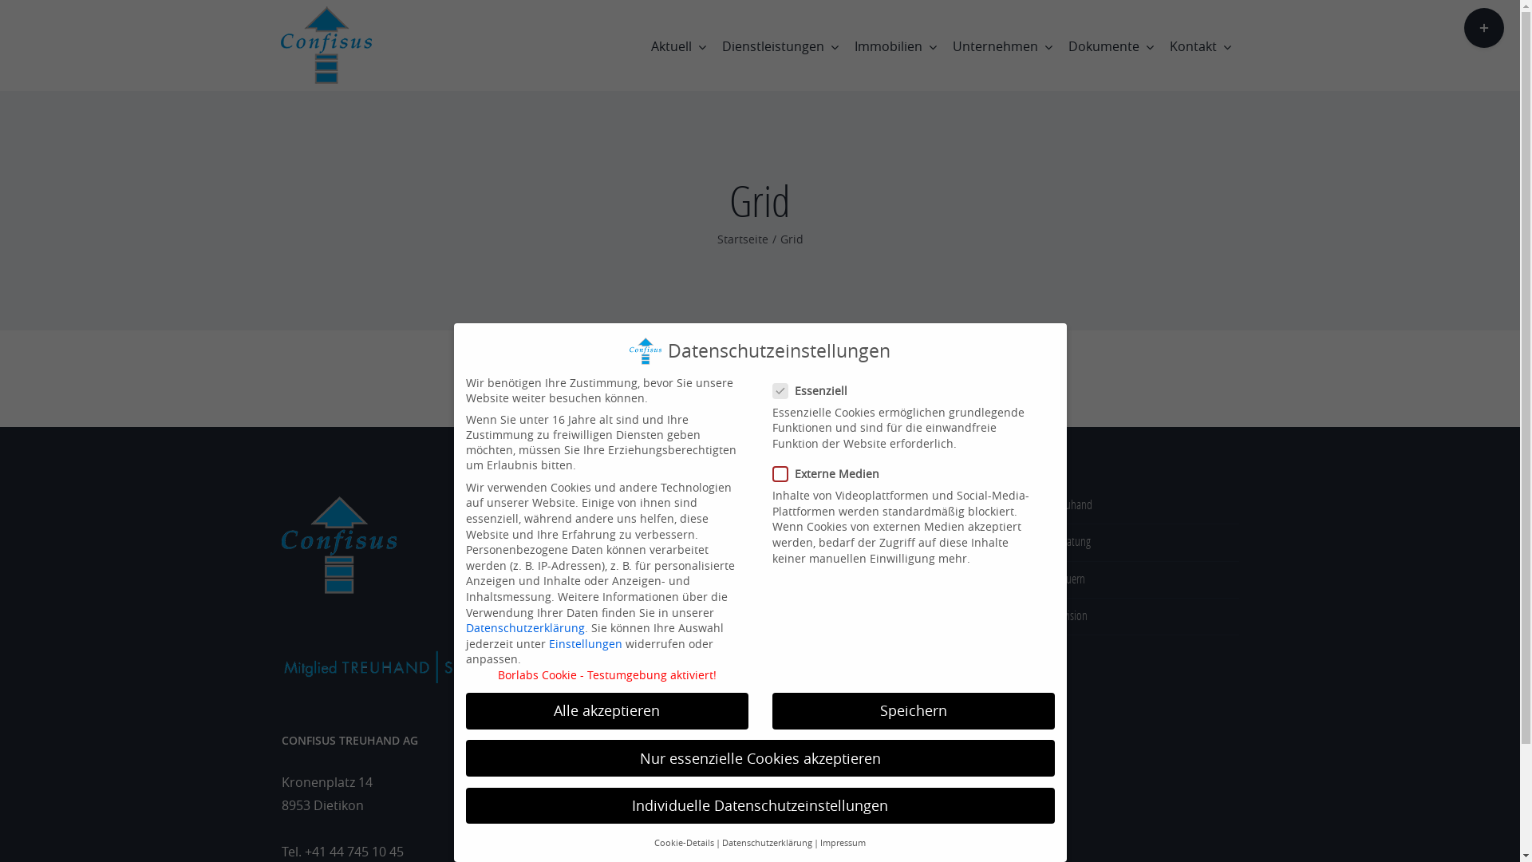 The image size is (1532, 862). I want to click on Steuern, so click(1128, 579).